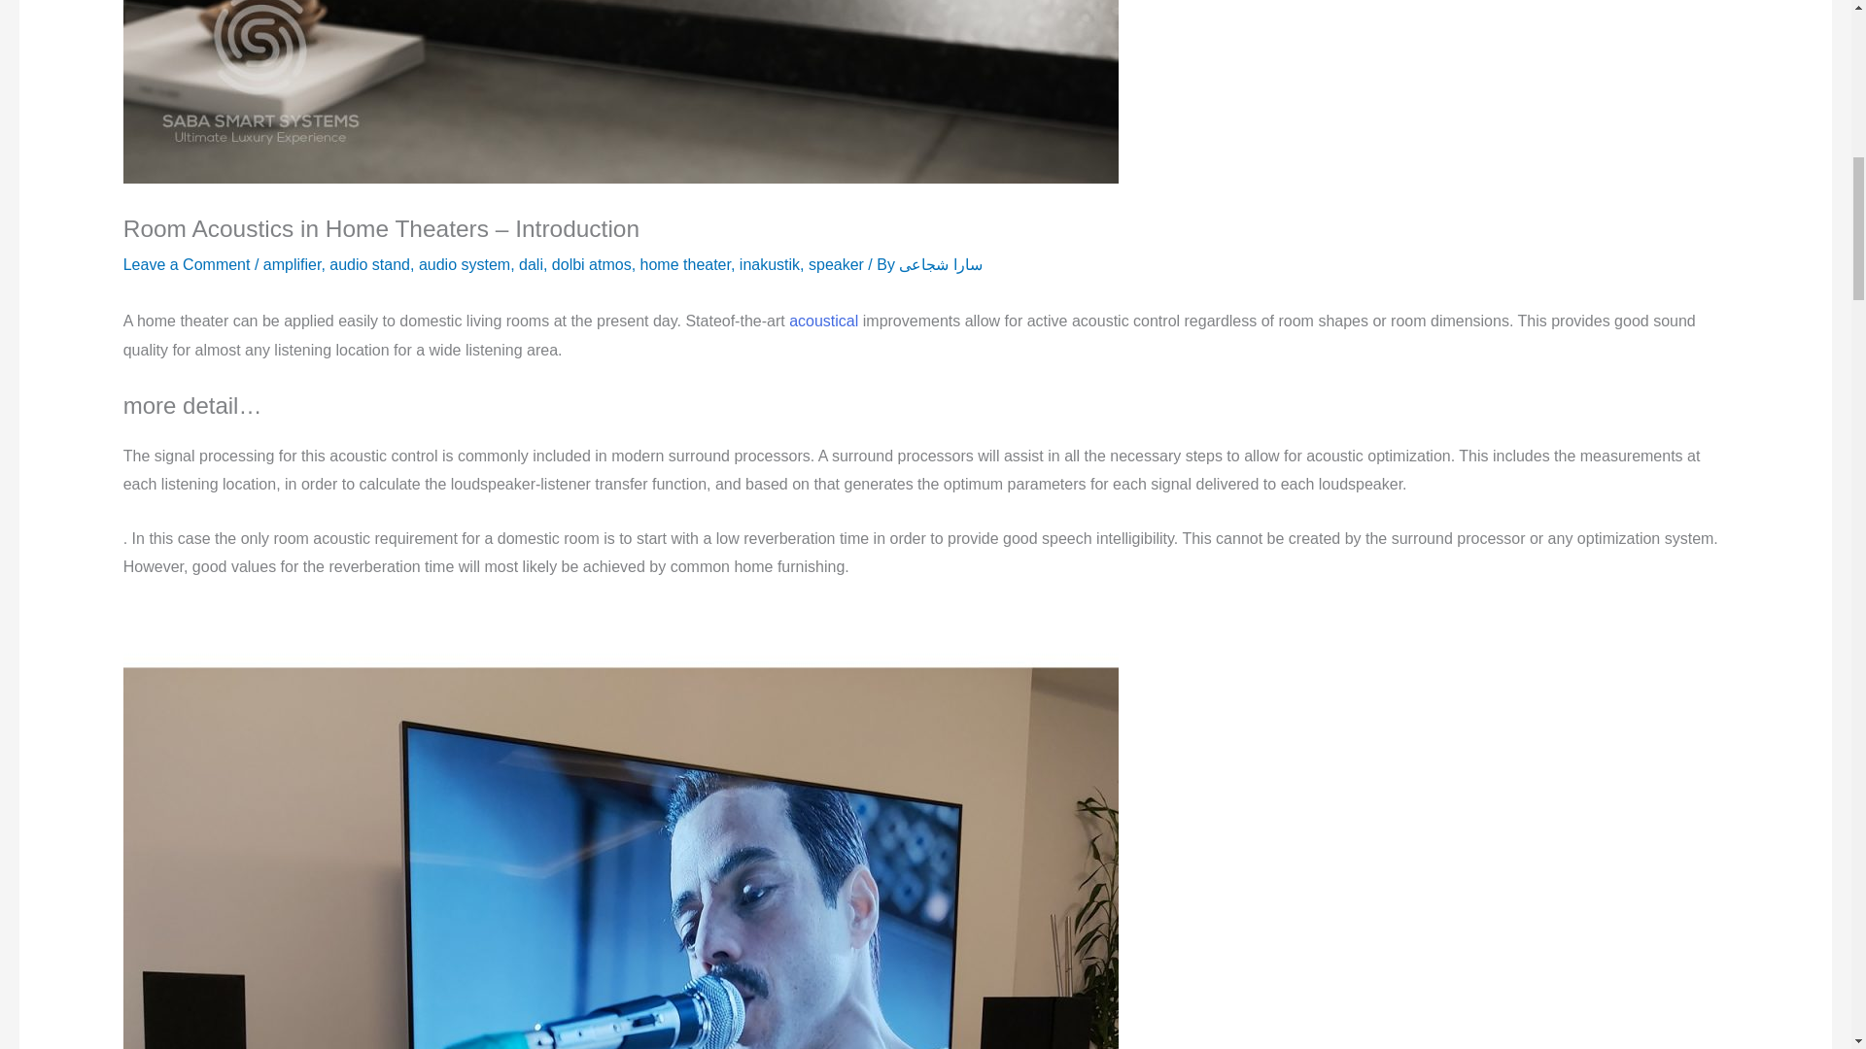 The image size is (1866, 1049). What do you see at coordinates (592, 264) in the screenshot?
I see `dolbi atmos` at bounding box center [592, 264].